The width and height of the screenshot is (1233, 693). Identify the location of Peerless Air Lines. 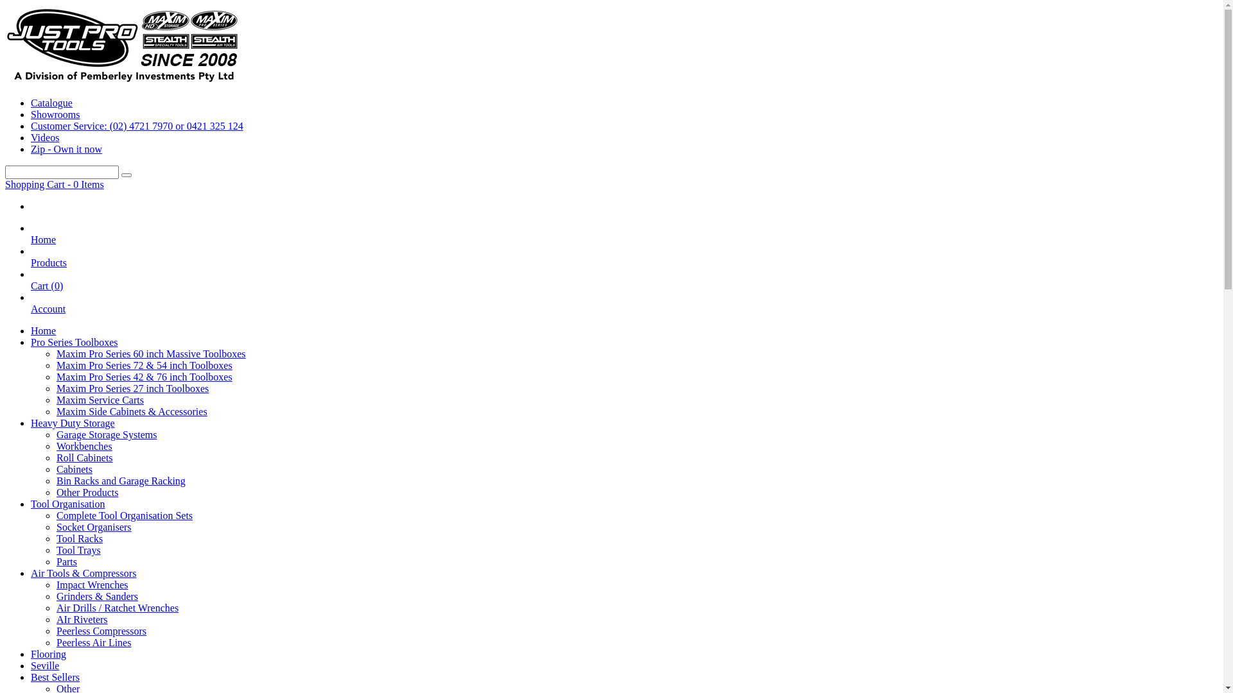
(94, 643).